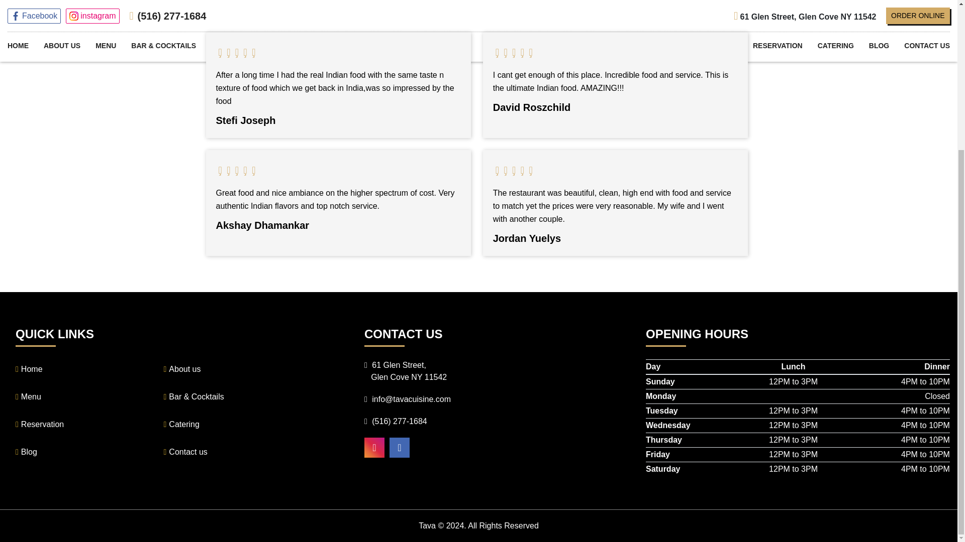 Image resolution: width=965 pixels, height=542 pixels. Describe the element at coordinates (237, 425) in the screenshot. I see `Catering` at that location.